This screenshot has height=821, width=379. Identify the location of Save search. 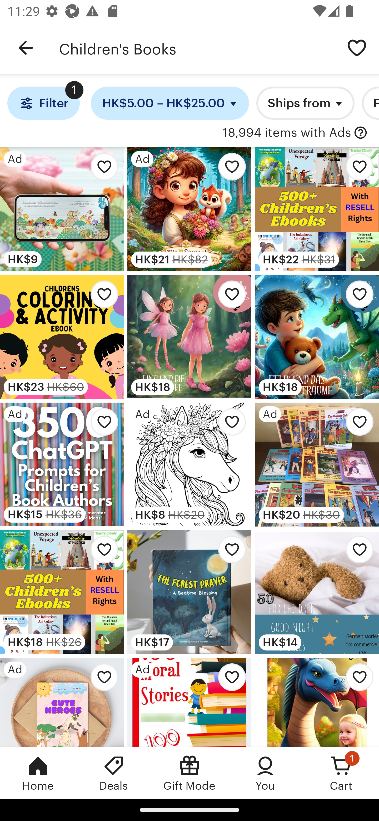
(357, 47).